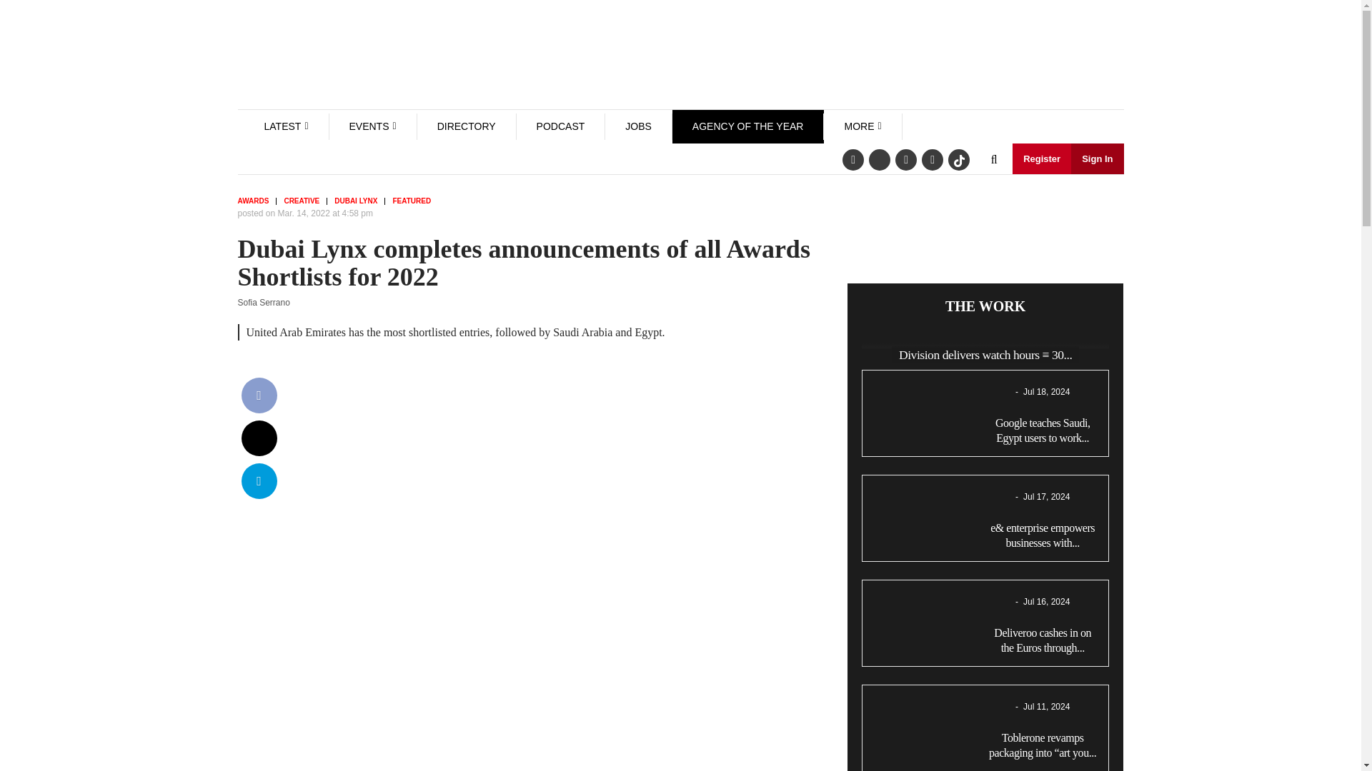  Describe the element at coordinates (257, 201) in the screenshot. I see `Awards` at that location.